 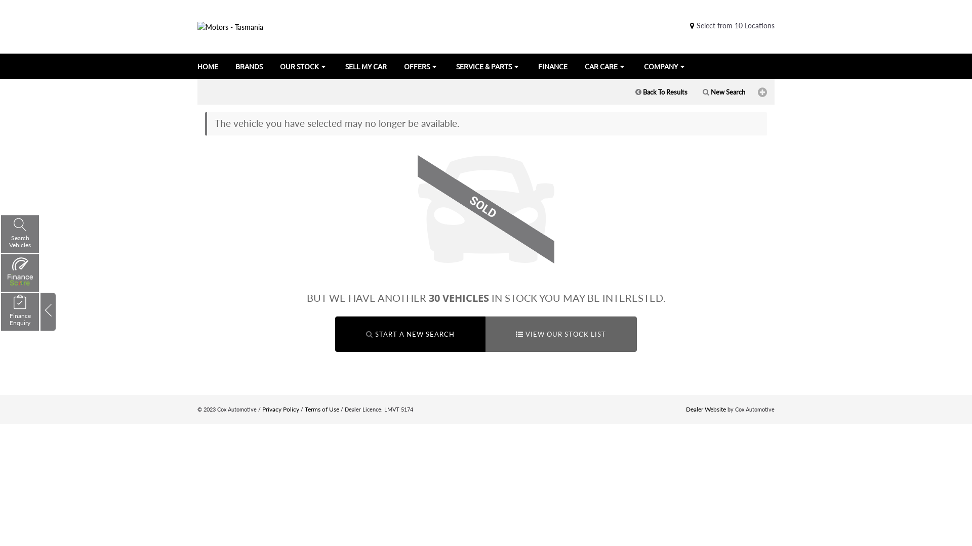 I want to click on Terms of Use, so click(x=322, y=409).